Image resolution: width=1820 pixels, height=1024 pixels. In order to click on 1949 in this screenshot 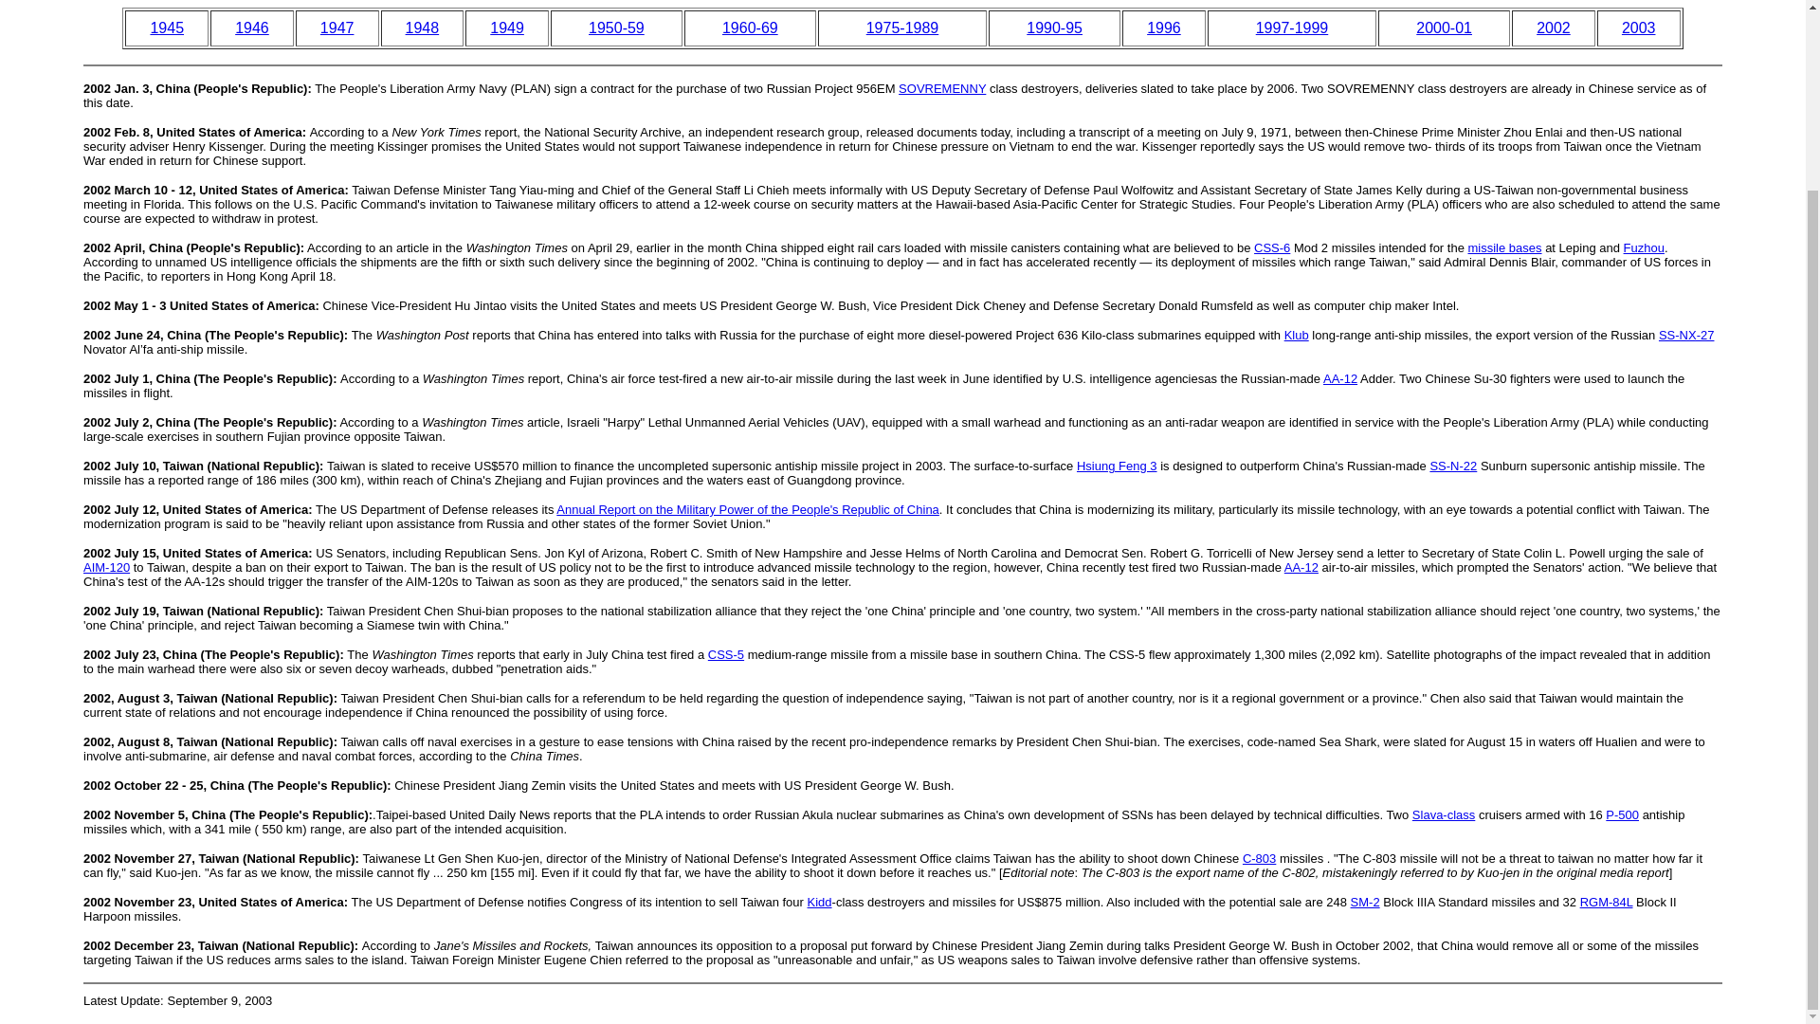, I will do `click(506, 27)`.